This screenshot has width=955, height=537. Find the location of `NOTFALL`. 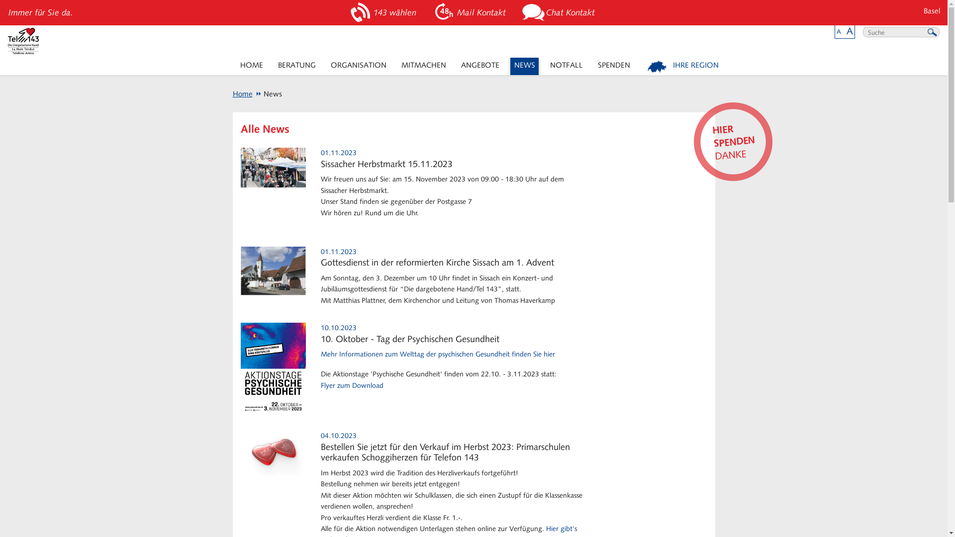

NOTFALL is located at coordinates (566, 67).